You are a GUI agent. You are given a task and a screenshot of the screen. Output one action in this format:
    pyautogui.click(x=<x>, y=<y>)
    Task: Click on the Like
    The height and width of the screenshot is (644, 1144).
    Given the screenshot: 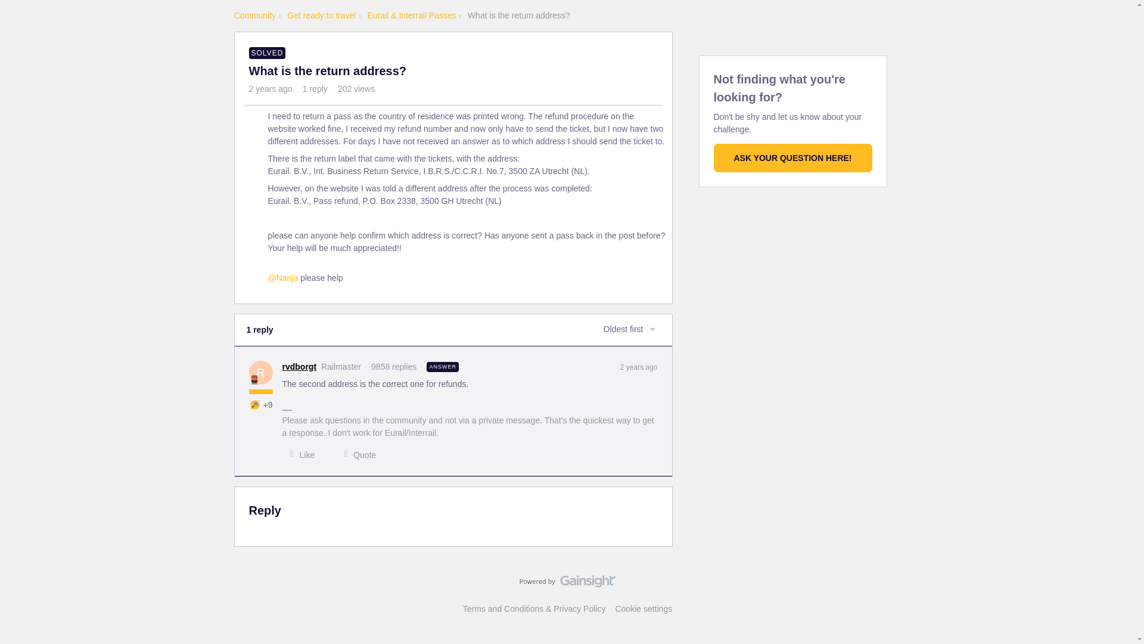 What is the action you would take?
    pyautogui.click(x=299, y=454)
    